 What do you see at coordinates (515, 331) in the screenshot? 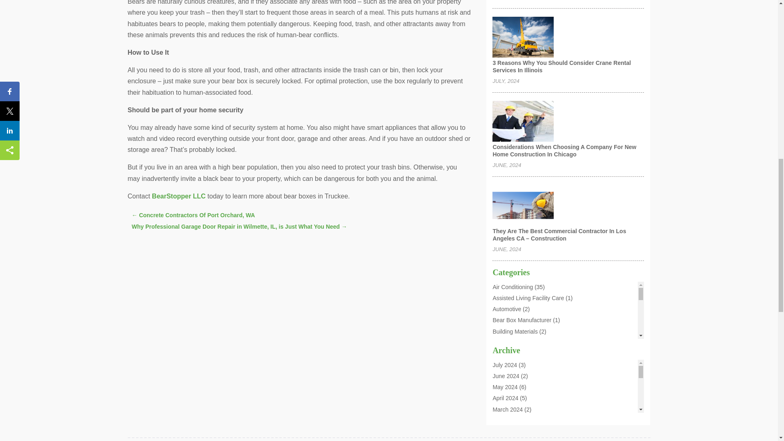
I see `Building Materials` at bounding box center [515, 331].